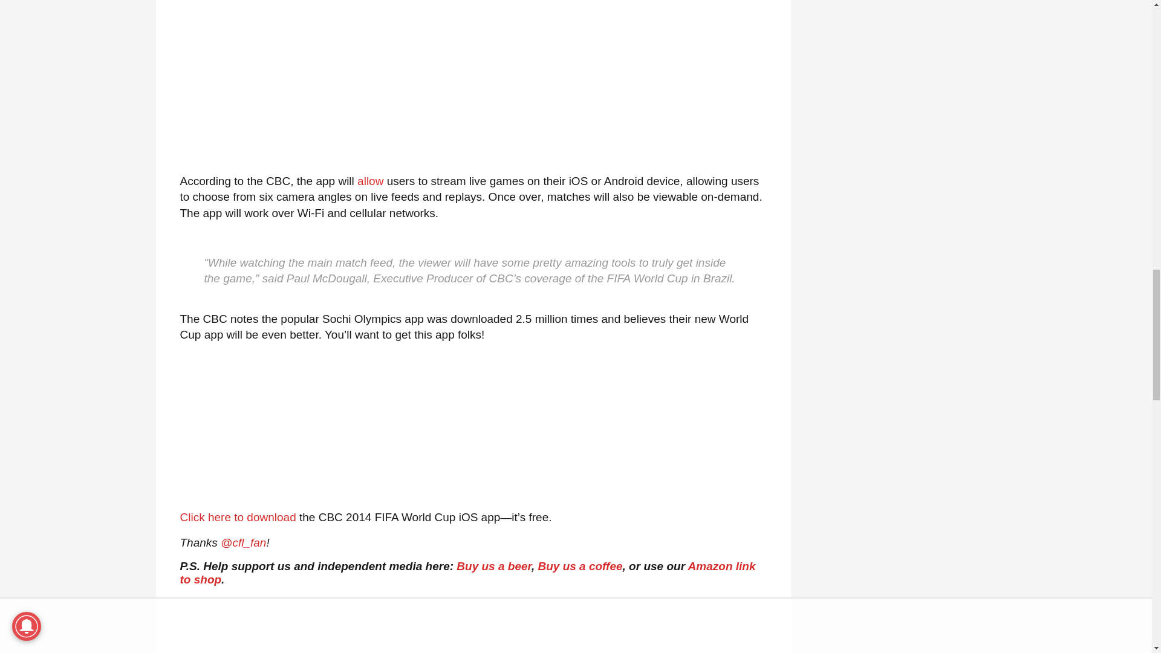 The height and width of the screenshot is (653, 1161). I want to click on Amazon link to shop, so click(467, 572).